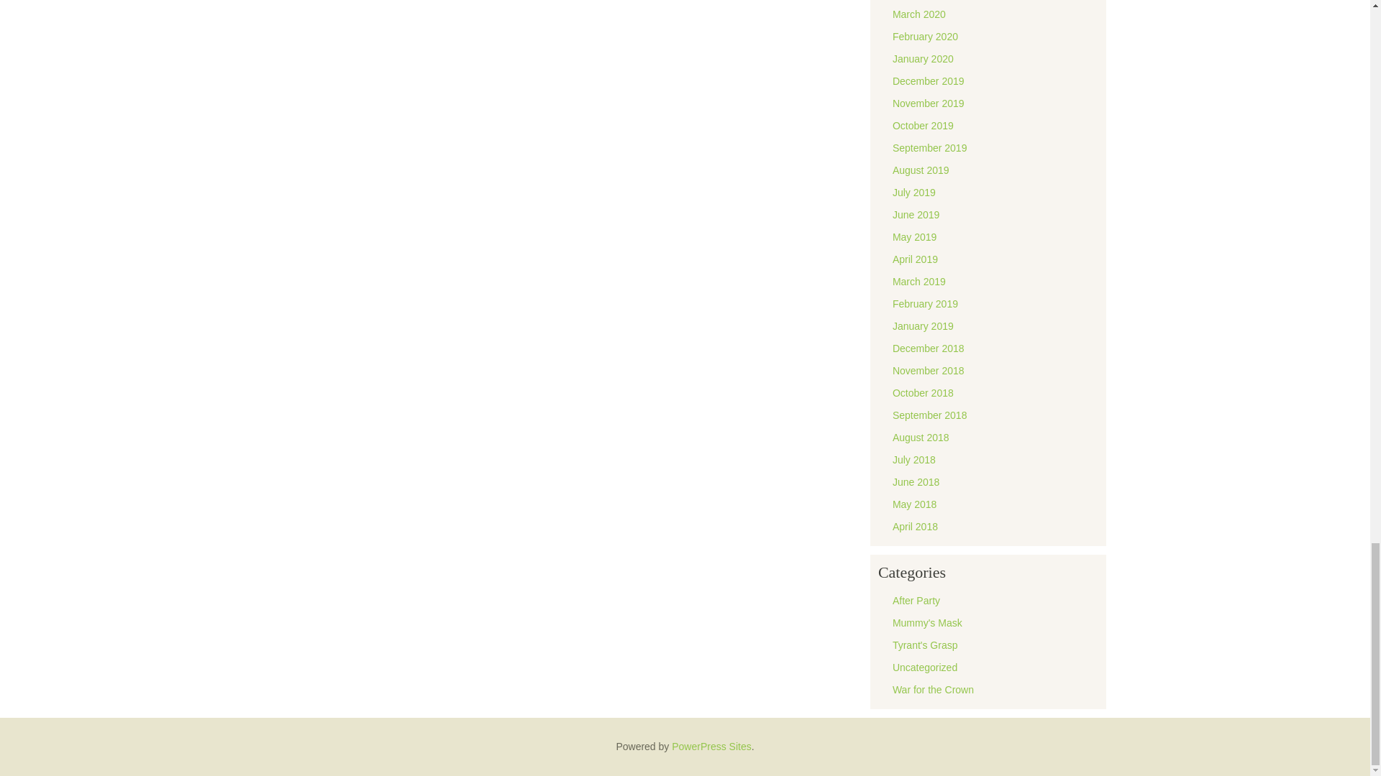 This screenshot has height=776, width=1381. What do you see at coordinates (711, 746) in the screenshot?
I see `Managed WordPress Hosting for your audio and video website` at bounding box center [711, 746].